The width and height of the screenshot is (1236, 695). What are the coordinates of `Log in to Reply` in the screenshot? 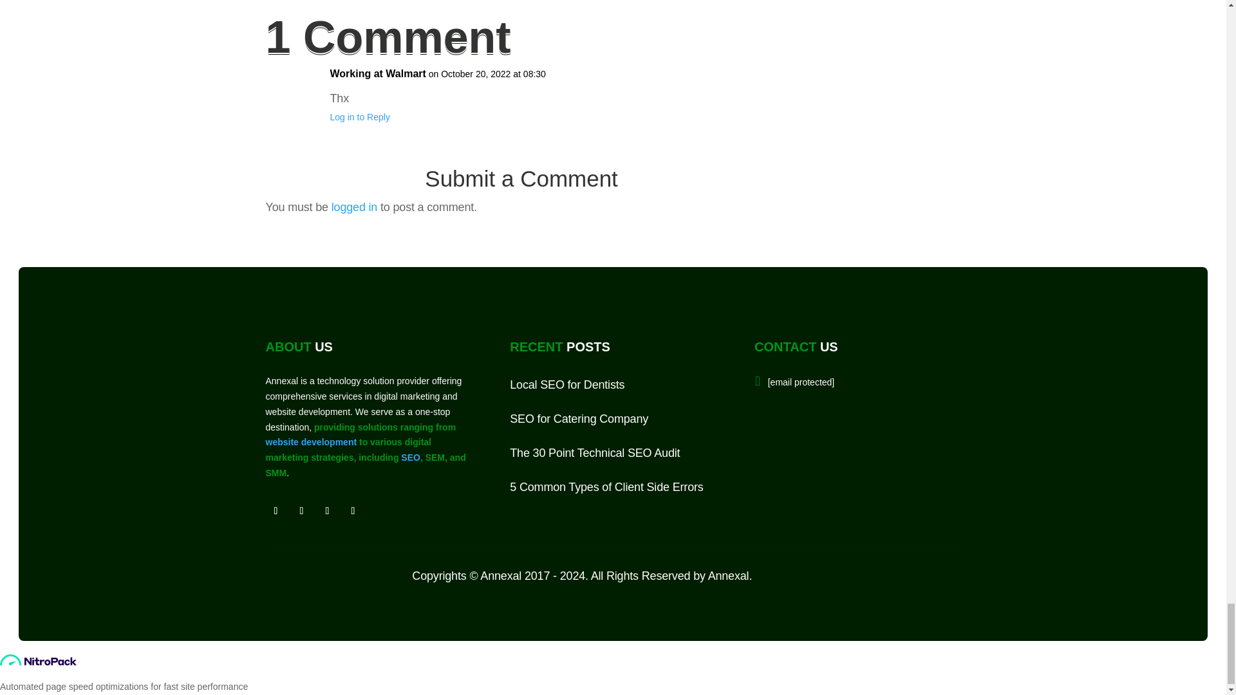 It's located at (359, 117).